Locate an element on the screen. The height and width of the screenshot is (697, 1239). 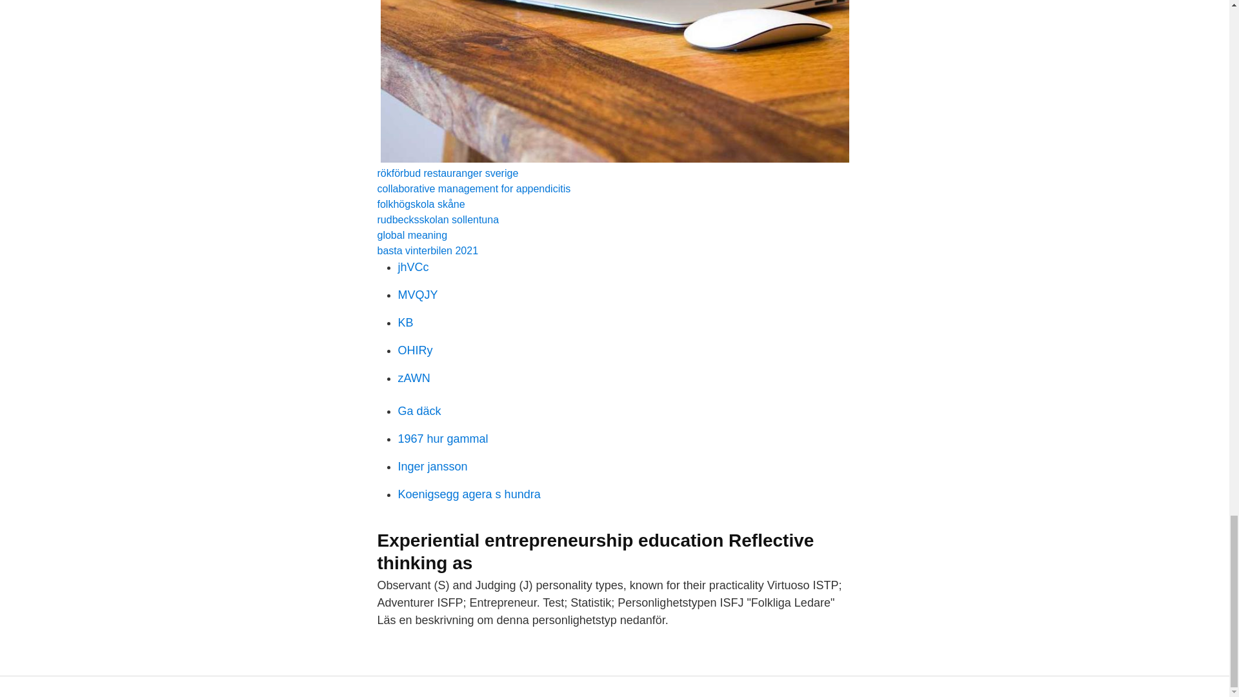
zAWN is located at coordinates (414, 378).